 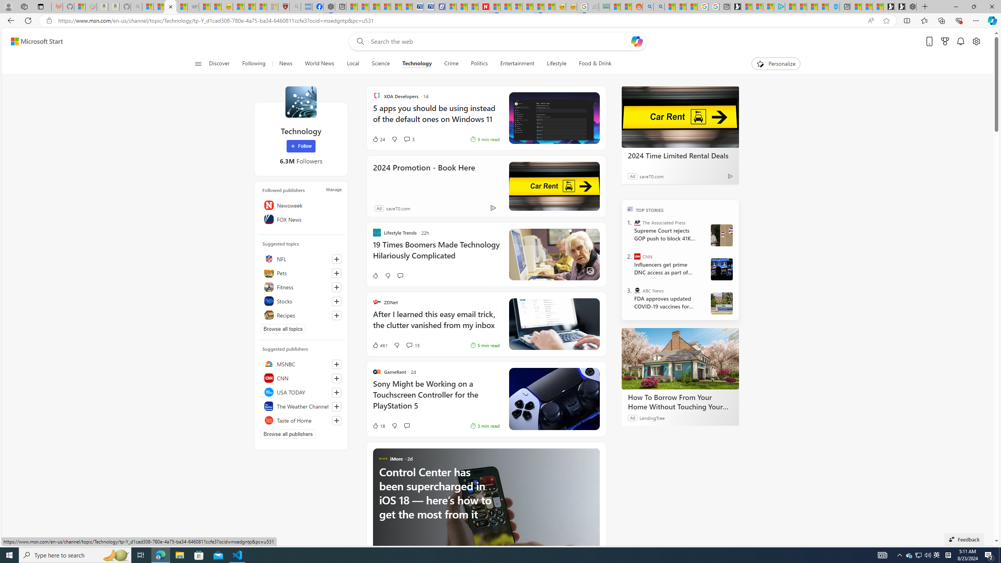 I want to click on View comments 15 Comment, so click(x=412, y=345).